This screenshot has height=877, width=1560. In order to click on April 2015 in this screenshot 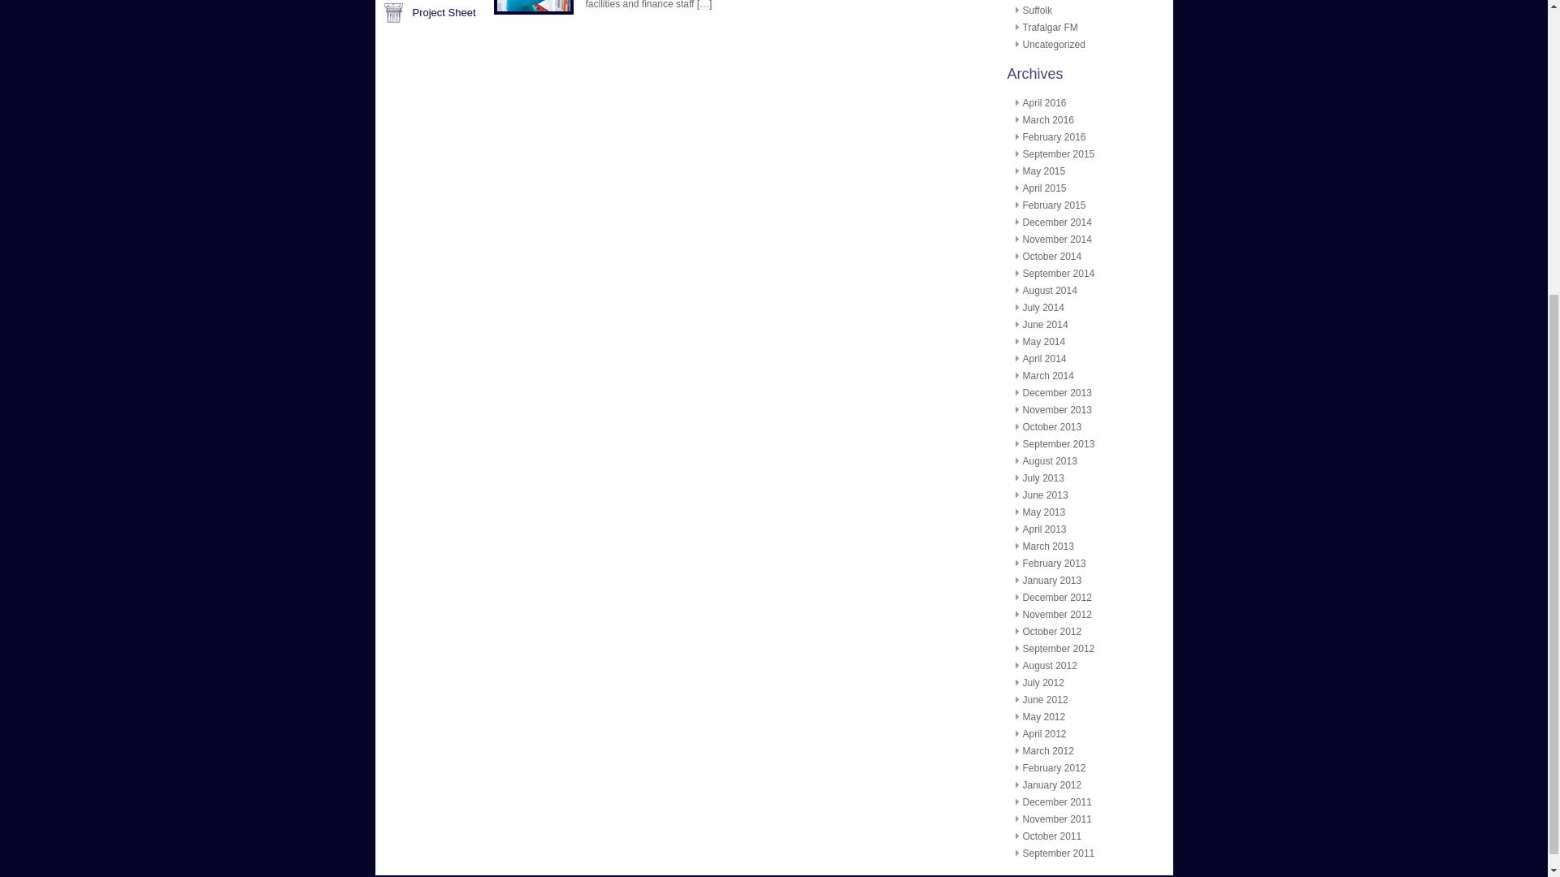, I will do `click(1043, 188)`.